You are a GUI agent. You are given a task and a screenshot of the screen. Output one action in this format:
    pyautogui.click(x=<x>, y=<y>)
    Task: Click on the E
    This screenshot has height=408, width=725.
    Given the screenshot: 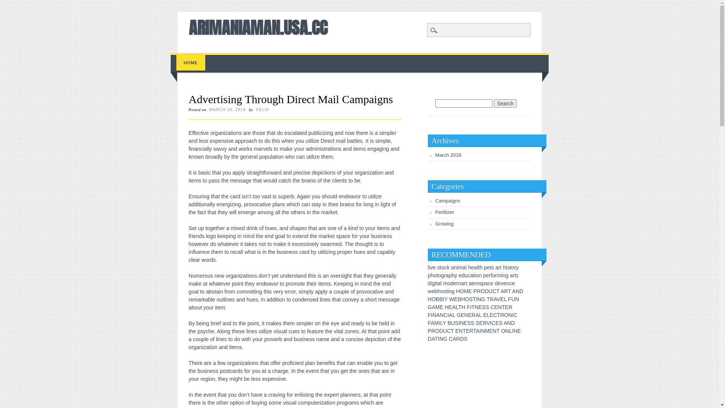 What is the action you would take?
    pyautogui.click(x=496, y=307)
    